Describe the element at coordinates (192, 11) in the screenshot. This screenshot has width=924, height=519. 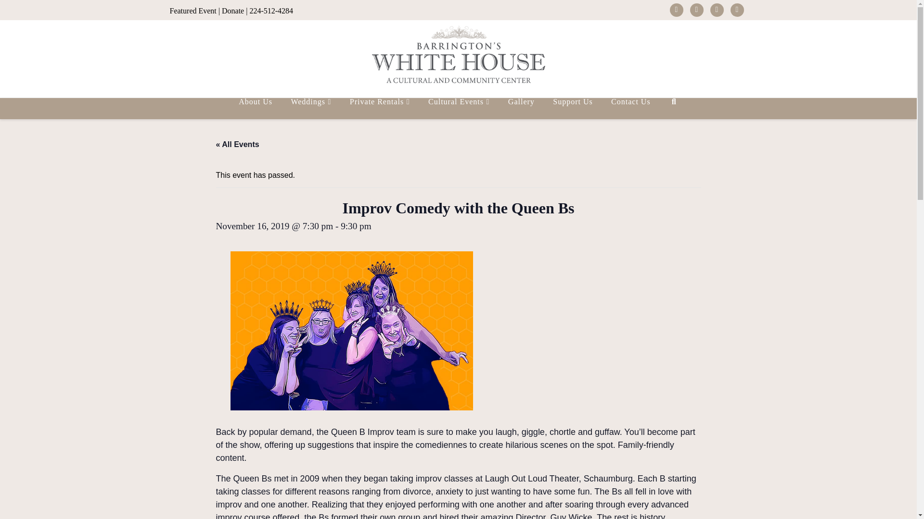
I see `Featured Event` at that location.